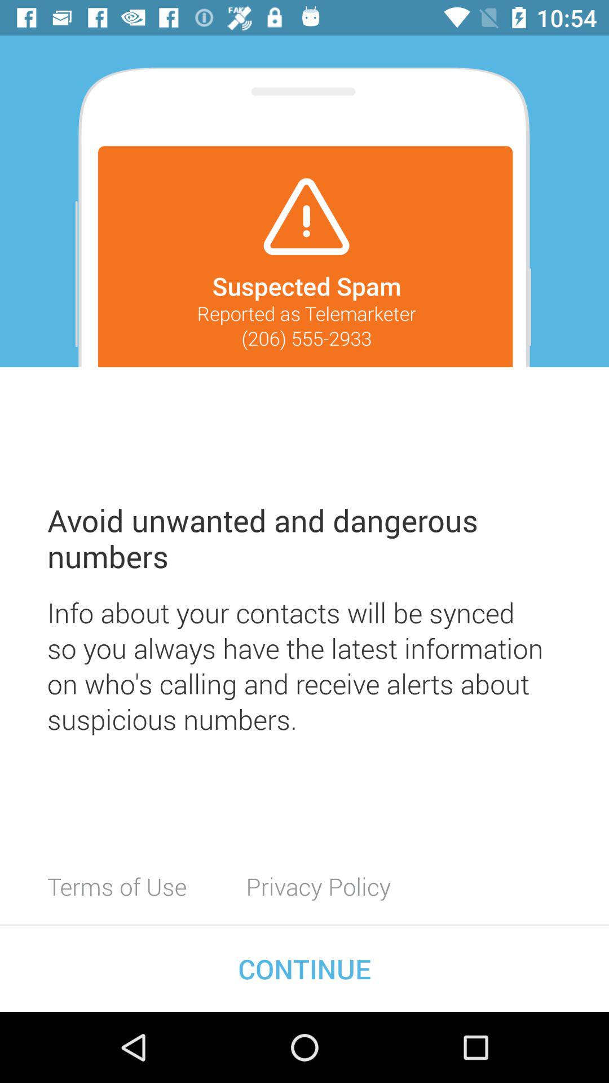 The height and width of the screenshot is (1083, 609). What do you see at coordinates (117, 886) in the screenshot?
I see `swipe to the terms of use icon` at bounding box center [117, 886].